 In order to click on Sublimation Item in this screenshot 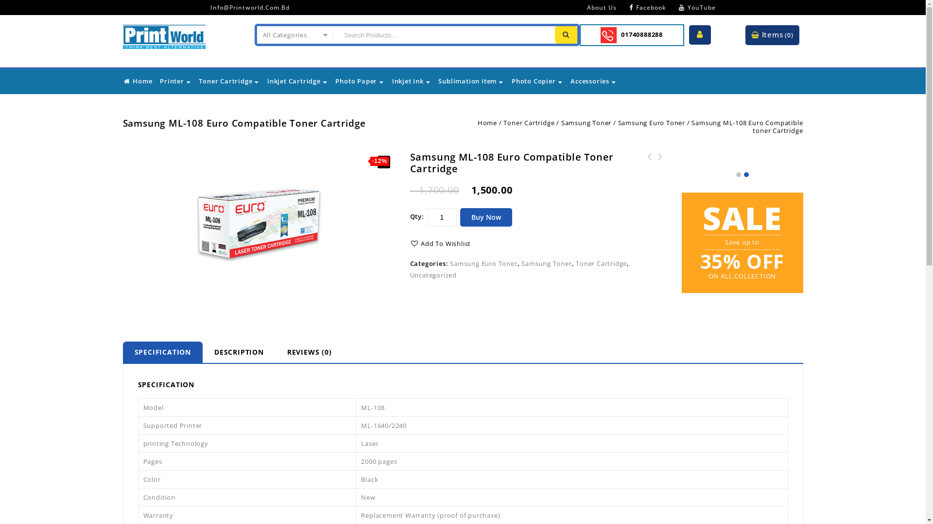, I will do `click(471, 81)`.